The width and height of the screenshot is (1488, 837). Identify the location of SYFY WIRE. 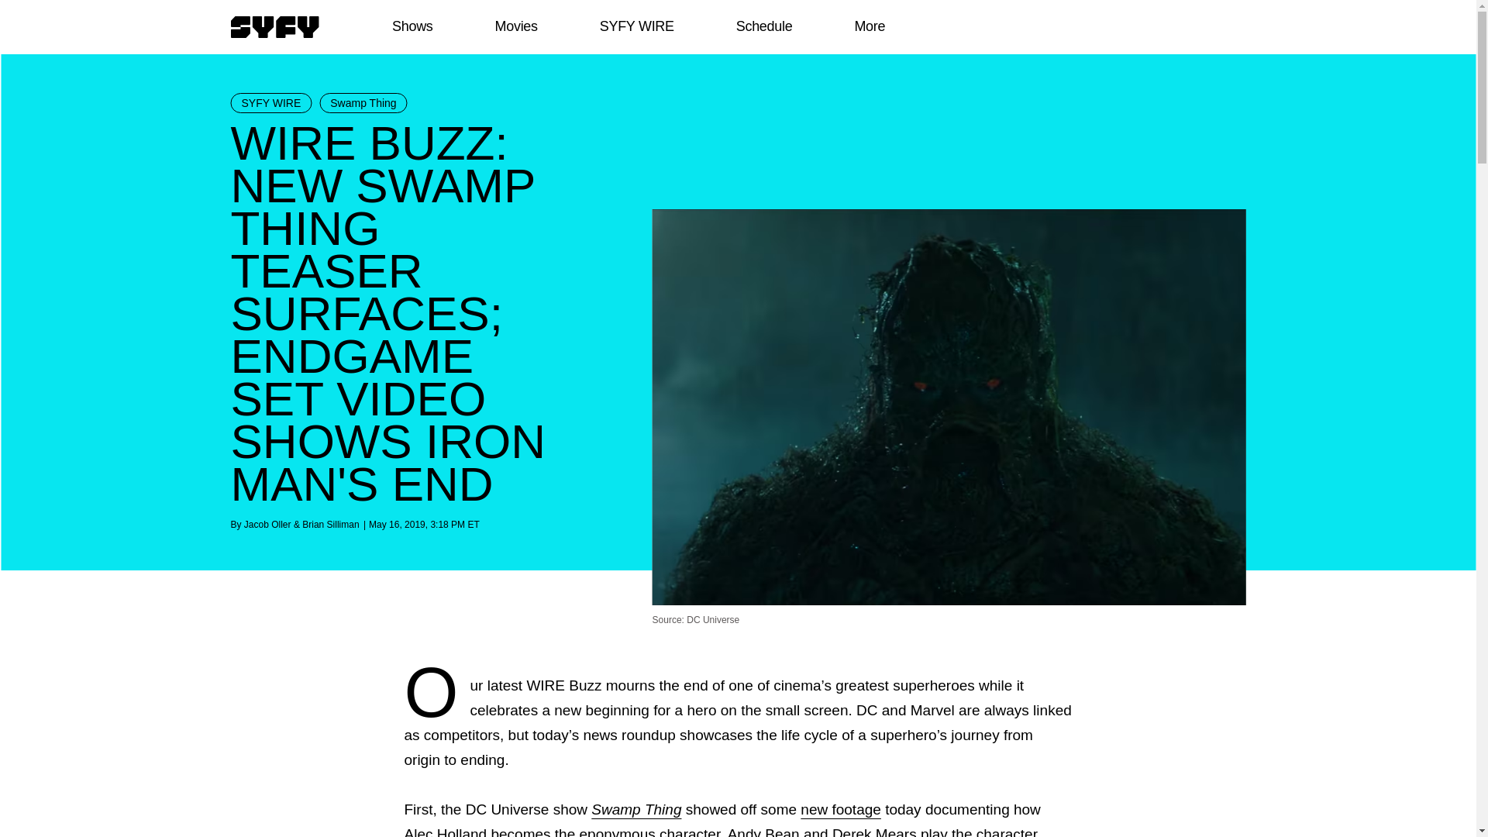
(271, 102).